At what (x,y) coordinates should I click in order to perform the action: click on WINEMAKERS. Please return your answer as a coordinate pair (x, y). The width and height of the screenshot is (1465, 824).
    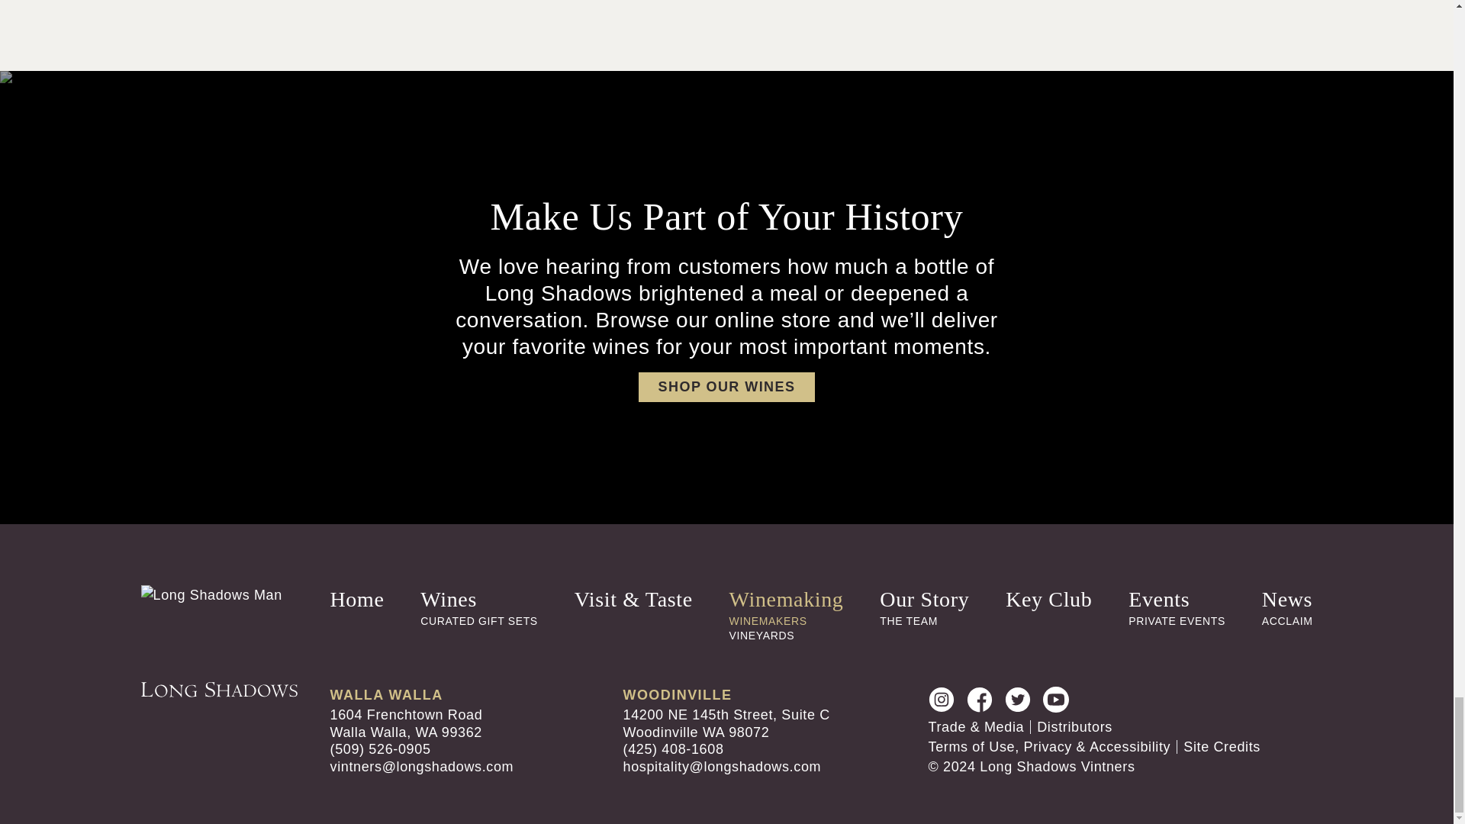
    Looking at the image, I should click on (768, 620).